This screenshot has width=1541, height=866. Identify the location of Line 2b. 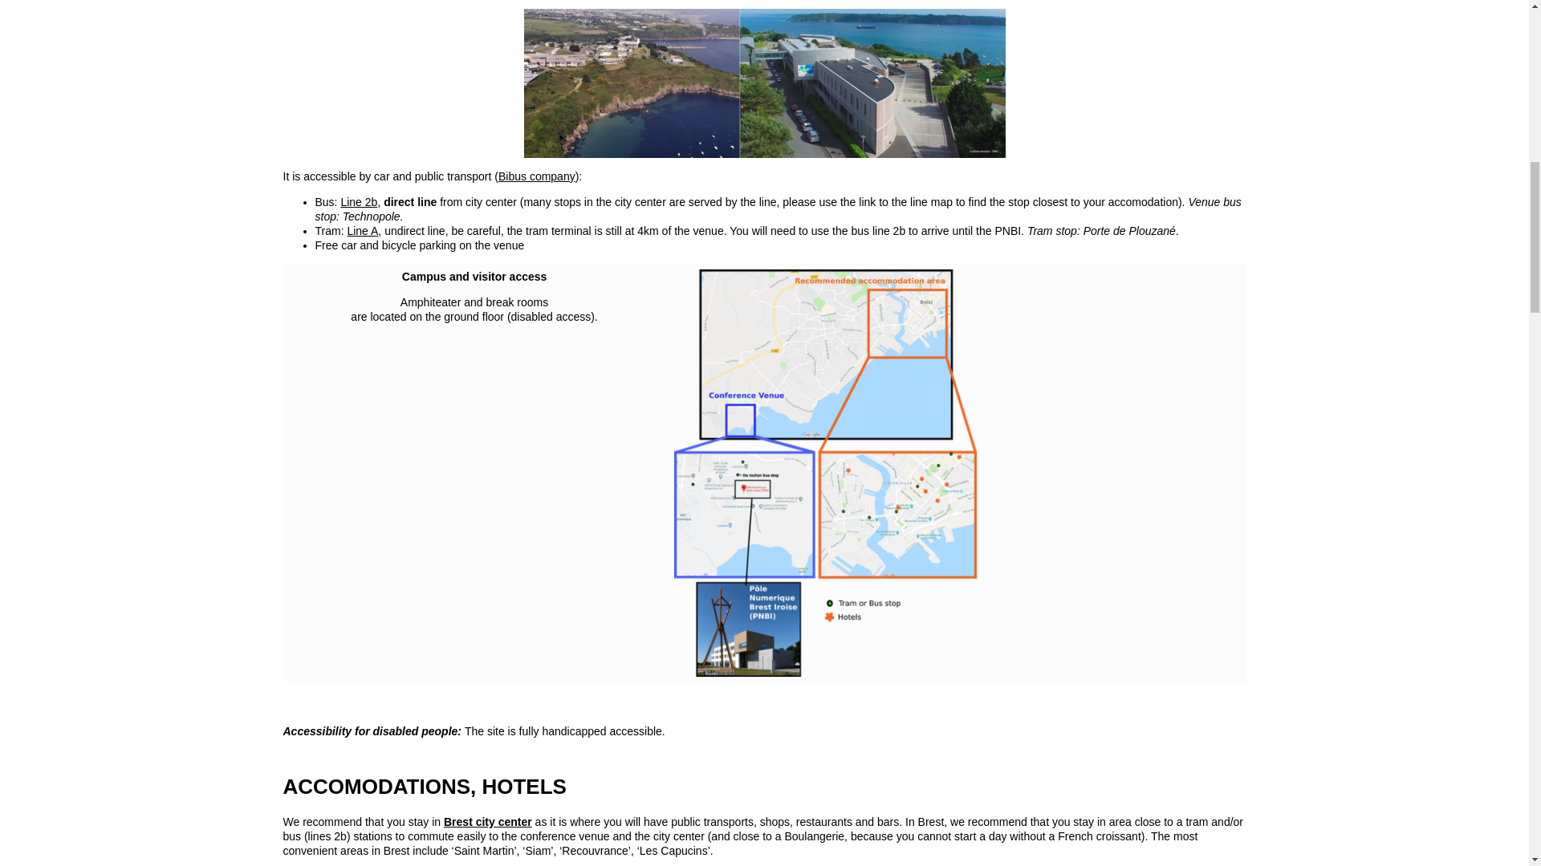
(359, 202).